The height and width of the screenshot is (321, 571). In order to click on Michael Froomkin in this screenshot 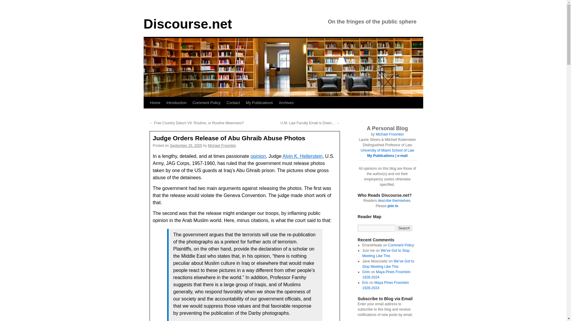, I will do `click(390, 134)`.